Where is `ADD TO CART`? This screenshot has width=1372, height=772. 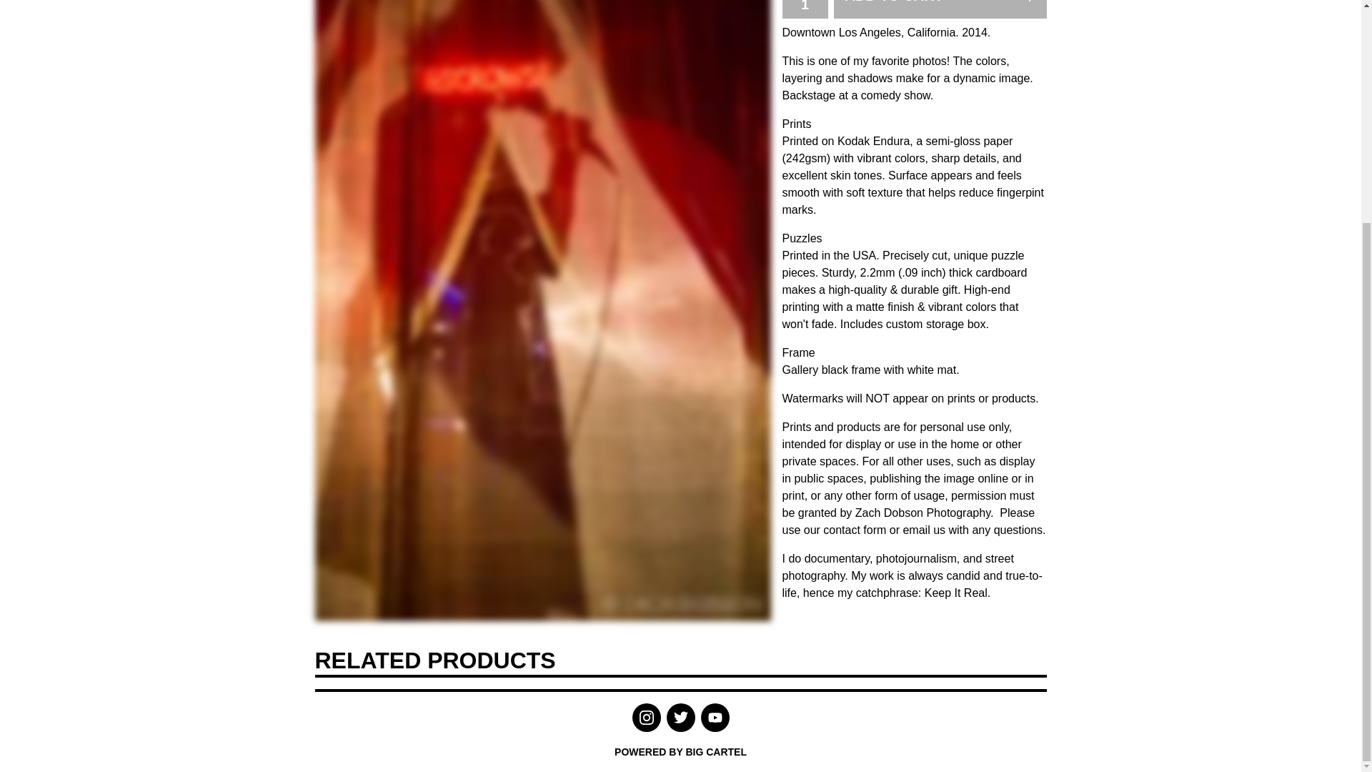 ADD TO CART is located at coordinates (939, 9).